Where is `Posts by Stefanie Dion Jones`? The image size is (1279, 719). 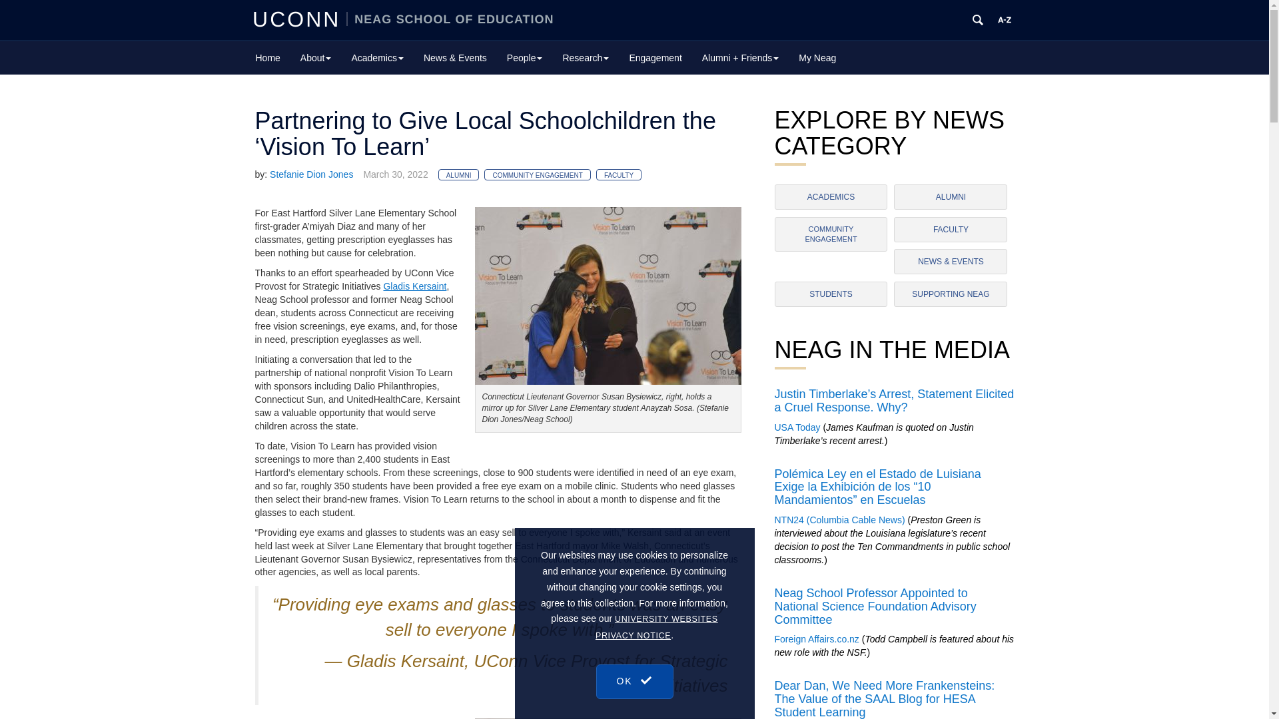
Posts by Stefanie Dion Jones is located at coordinates (311, 174).